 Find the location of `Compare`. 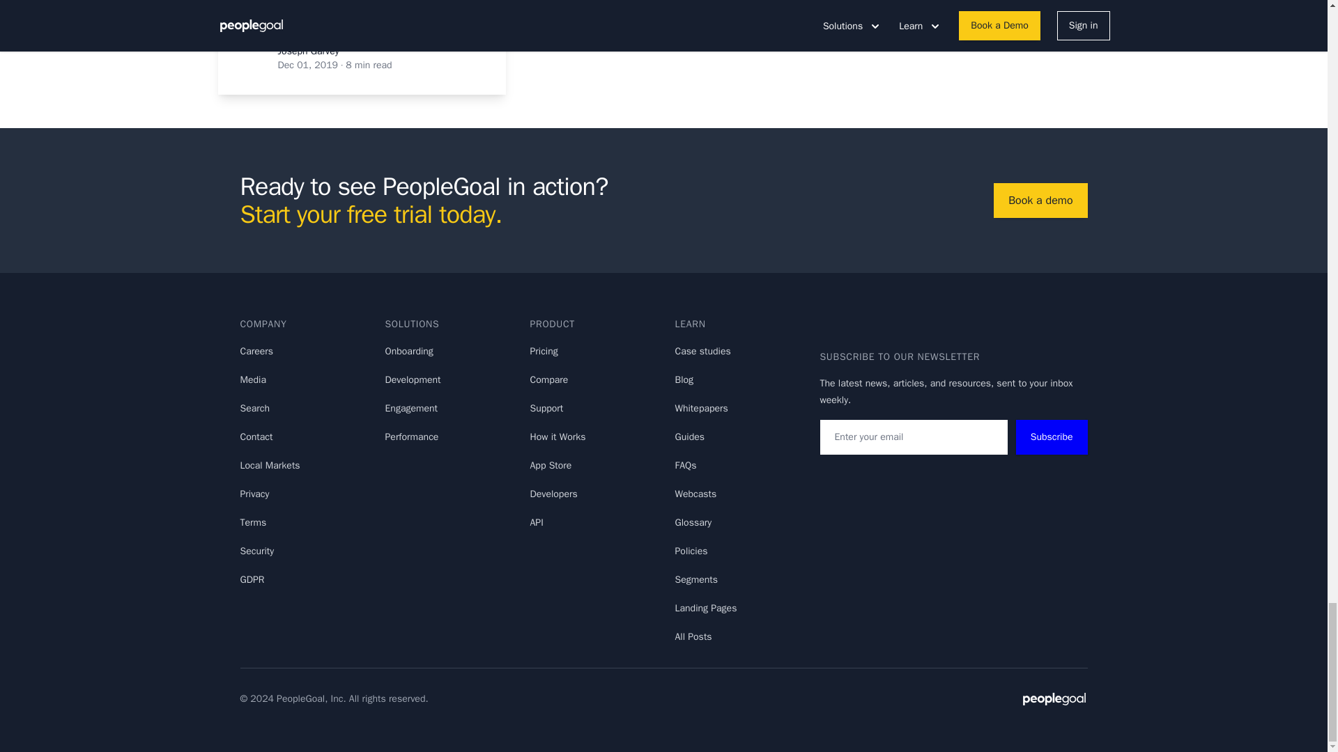

Compare is located at coordinates (548, 379).